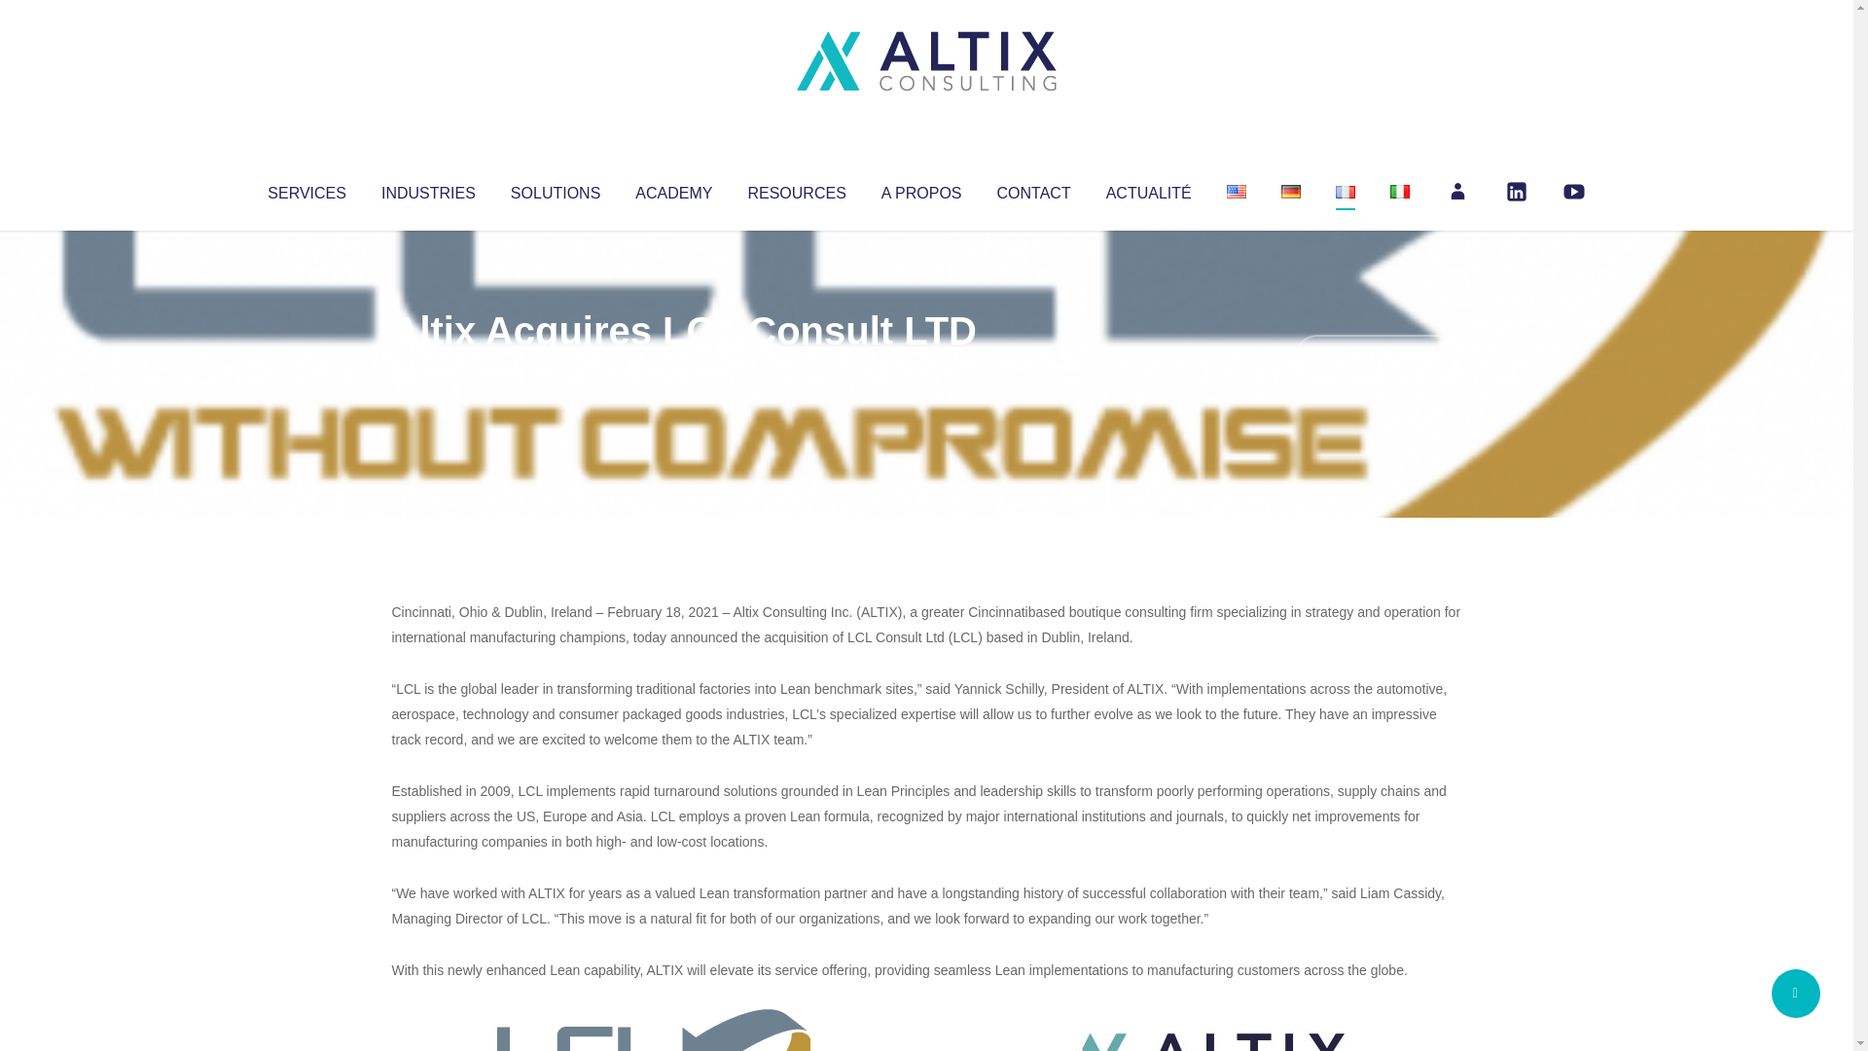 This screenshot has height=1051, width=1868. I want to click on Altix, so click(428, 370).